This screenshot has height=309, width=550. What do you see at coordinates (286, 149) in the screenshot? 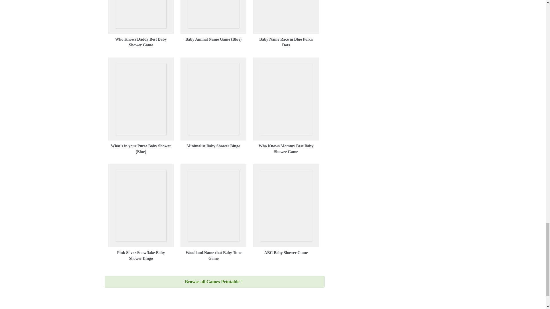
I see `Who Knows Mommy Best Baby Shower Game` at bounding box center [286, 149].